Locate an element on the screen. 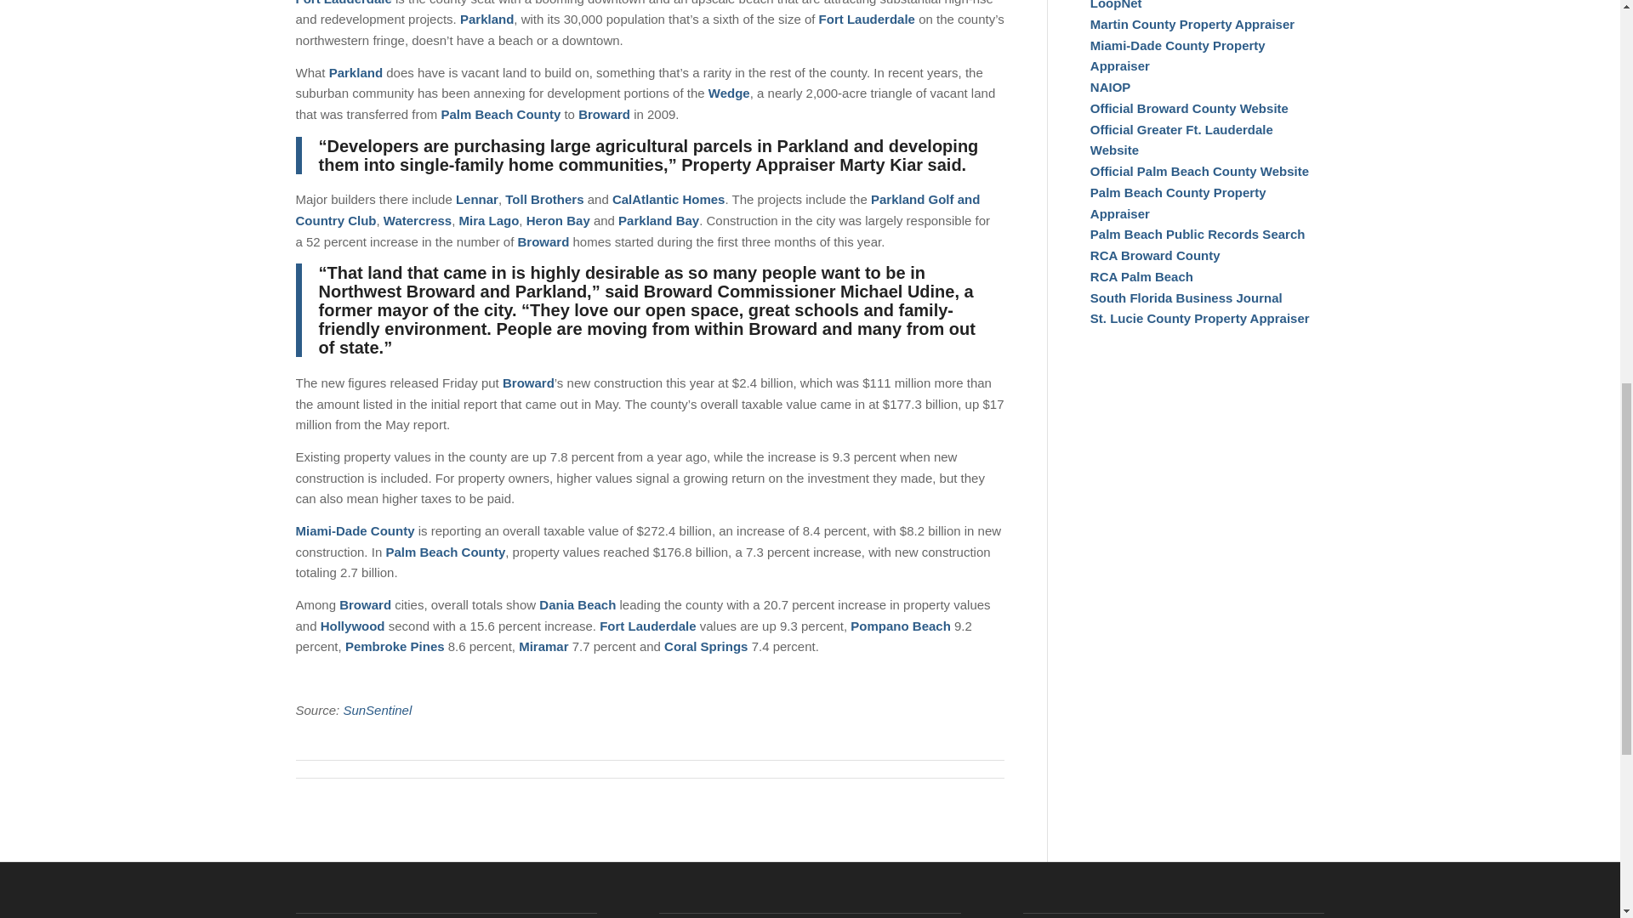  Miami-Dade County Property Appraiser is located at coordinates (1178, 56).